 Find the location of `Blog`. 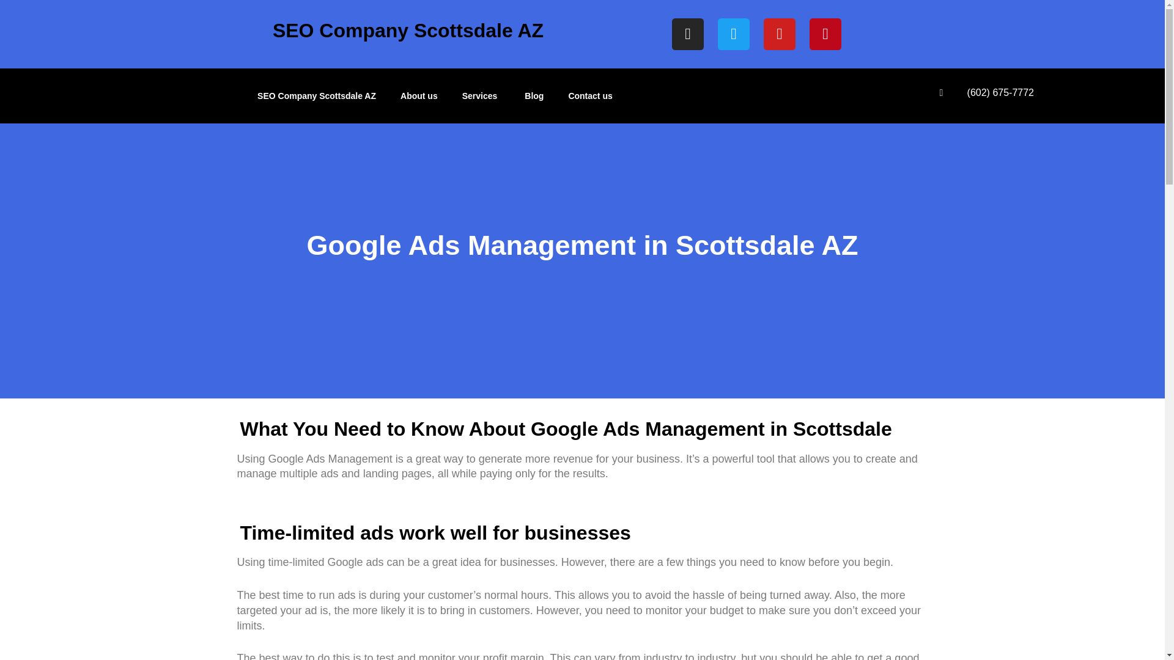

Blog is located at coordinates (533, 95).